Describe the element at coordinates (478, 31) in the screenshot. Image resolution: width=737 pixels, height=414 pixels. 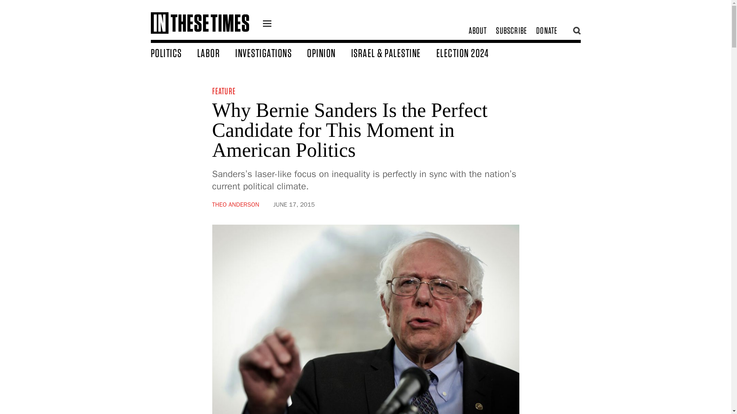
I see `ABOUT` at that location.